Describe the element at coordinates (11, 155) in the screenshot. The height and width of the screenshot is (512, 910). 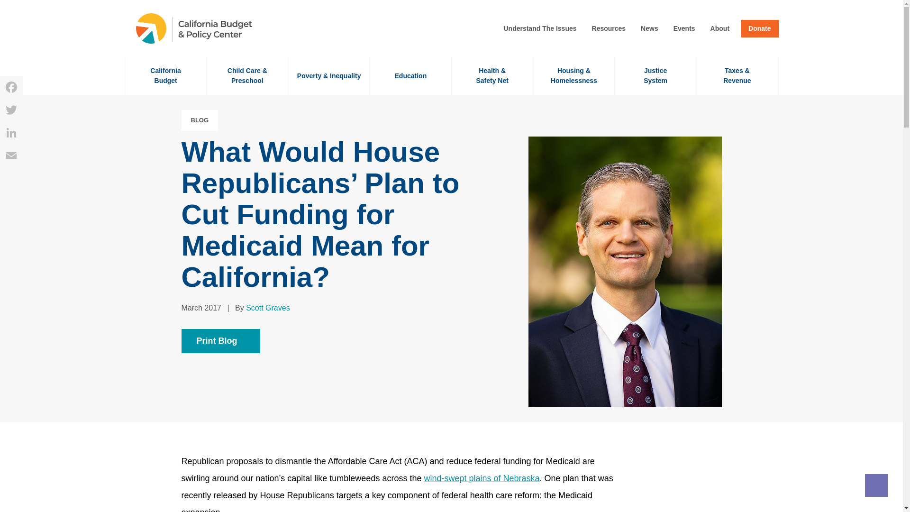
I see `Email` at that location.